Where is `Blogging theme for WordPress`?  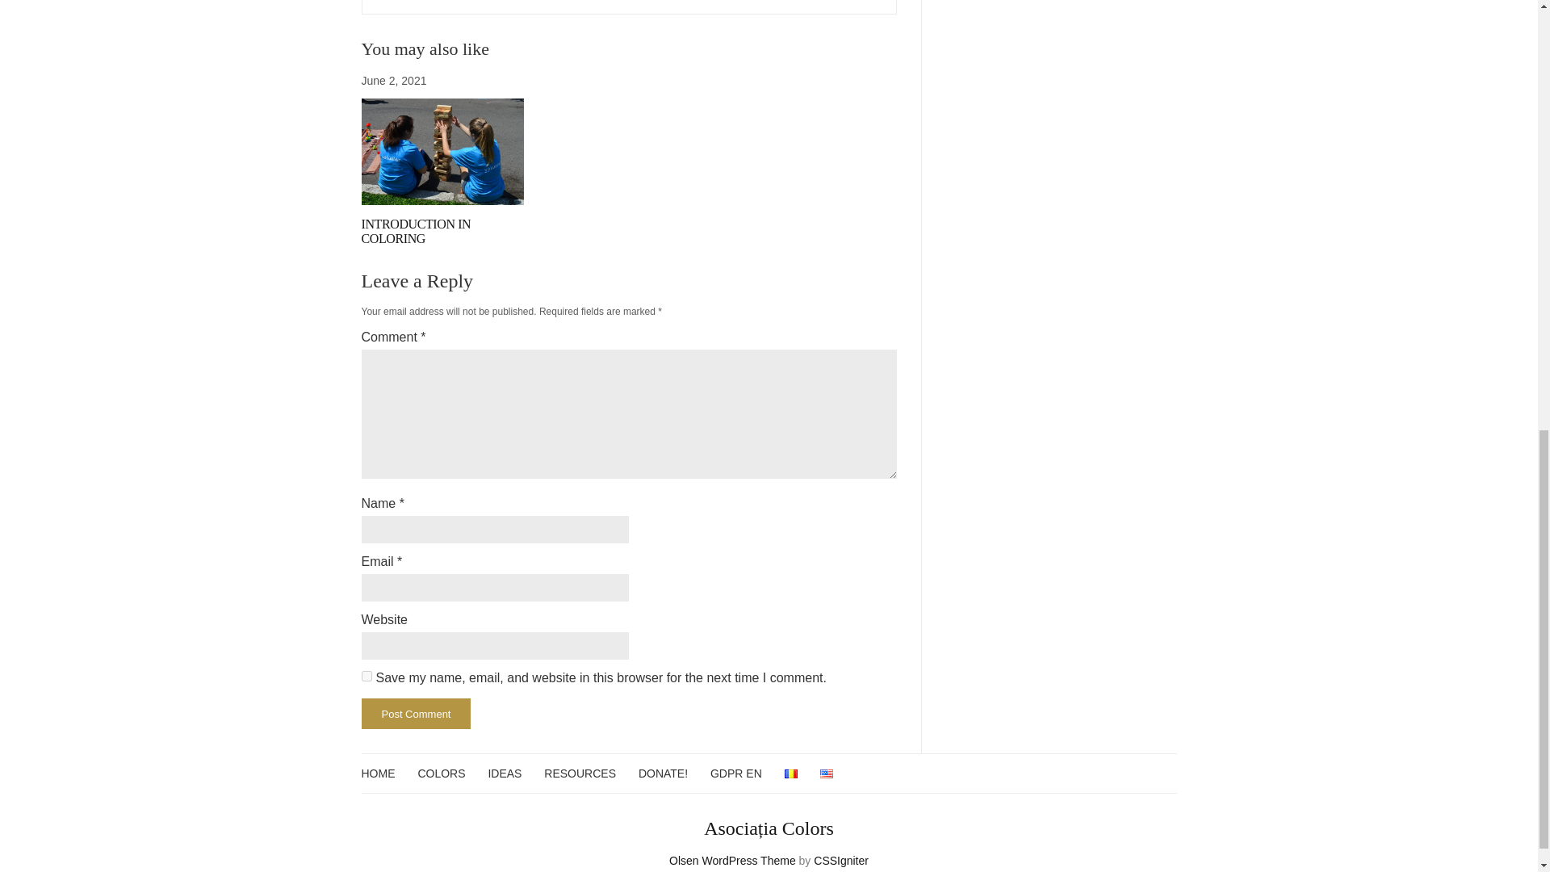
Blogging theme for WordPress is located at coordinates (733, 861).